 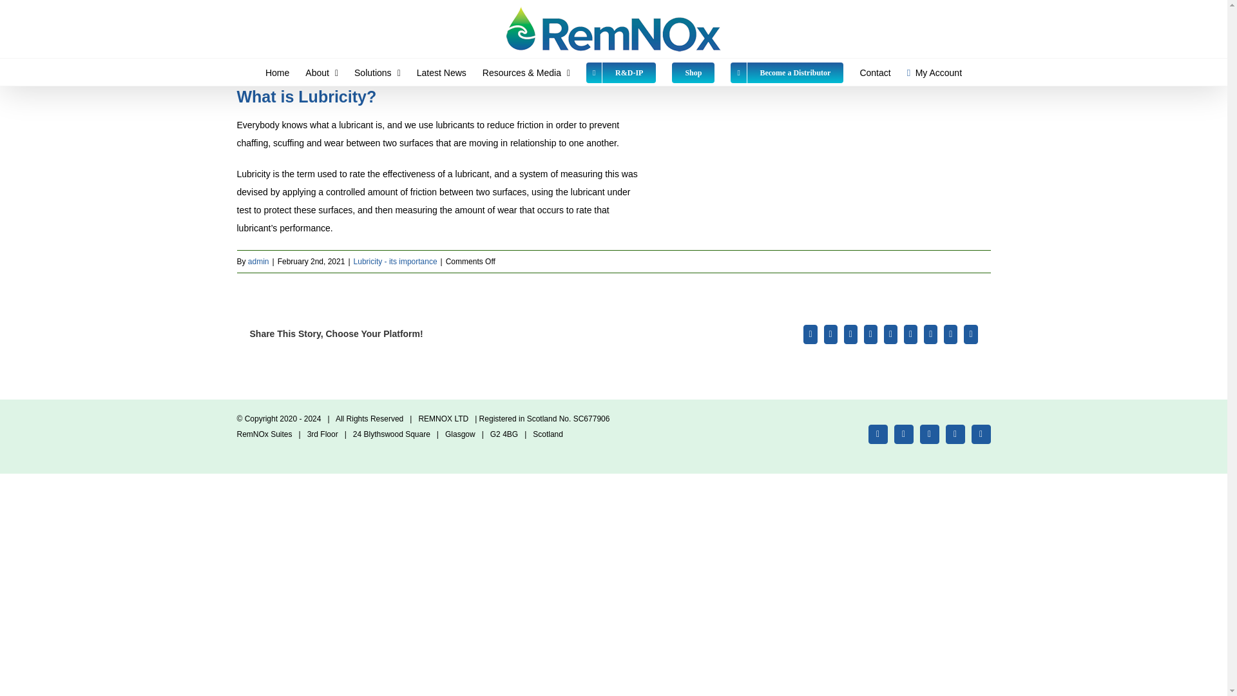 I want to click on Lubricity - its importance, so click(x=396, y=260).